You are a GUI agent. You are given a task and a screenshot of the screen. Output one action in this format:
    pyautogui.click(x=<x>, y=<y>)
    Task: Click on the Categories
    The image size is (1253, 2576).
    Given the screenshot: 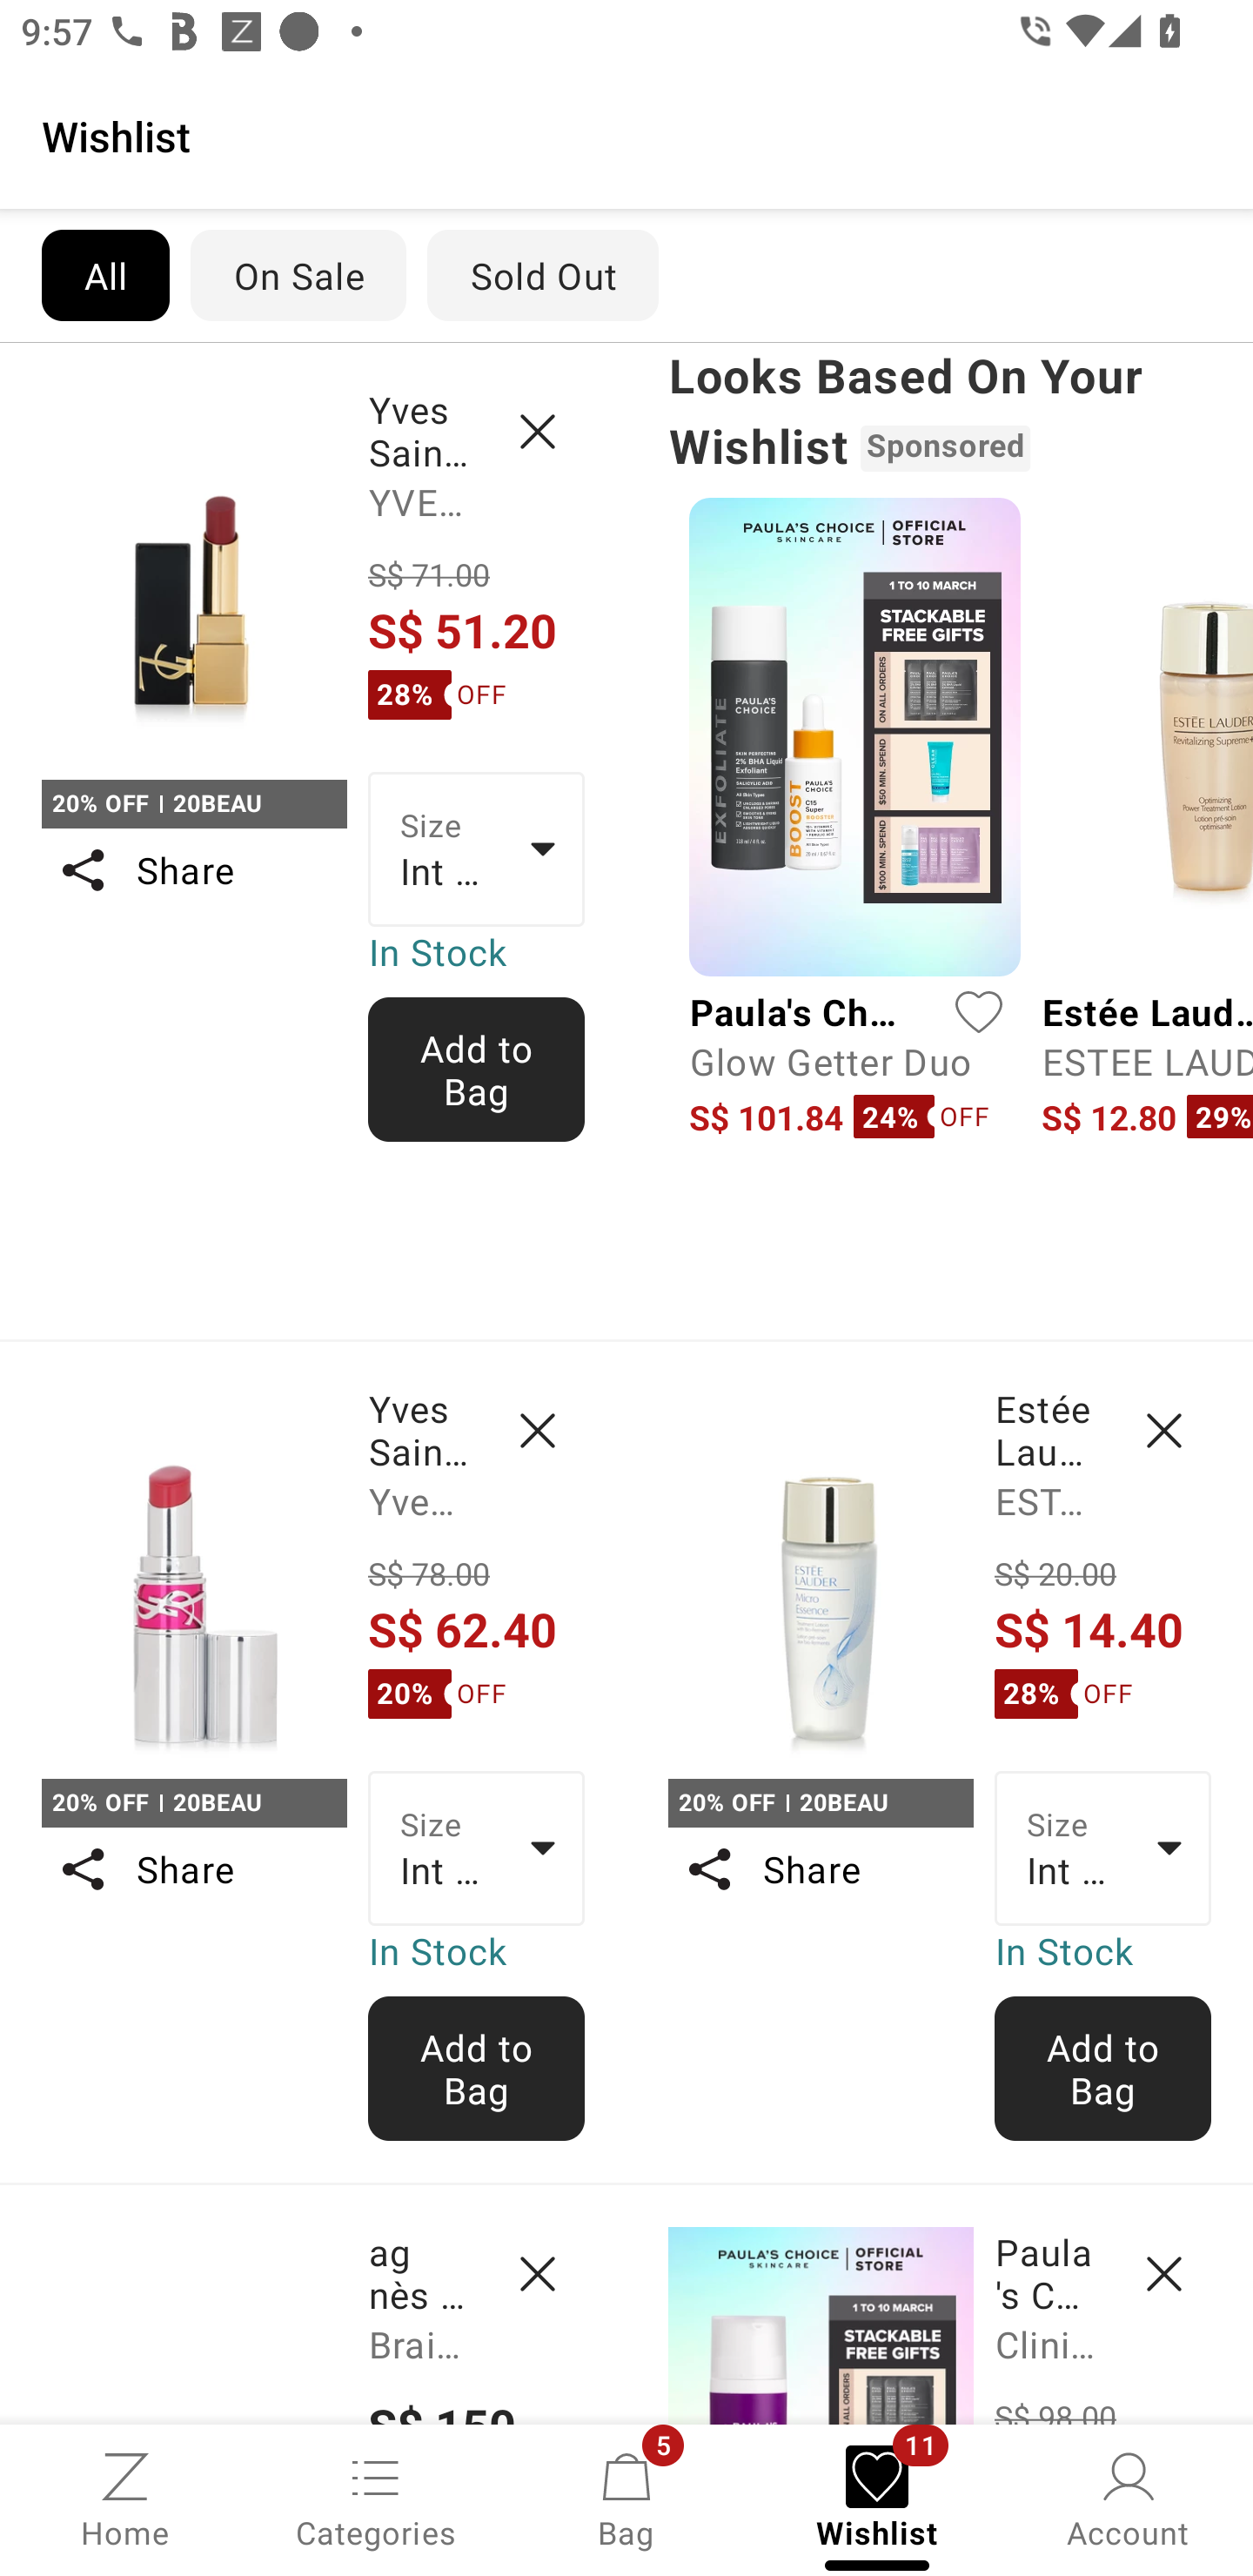 What is the action you would take?
    pyautogui.click(x=376, y=2498)
    